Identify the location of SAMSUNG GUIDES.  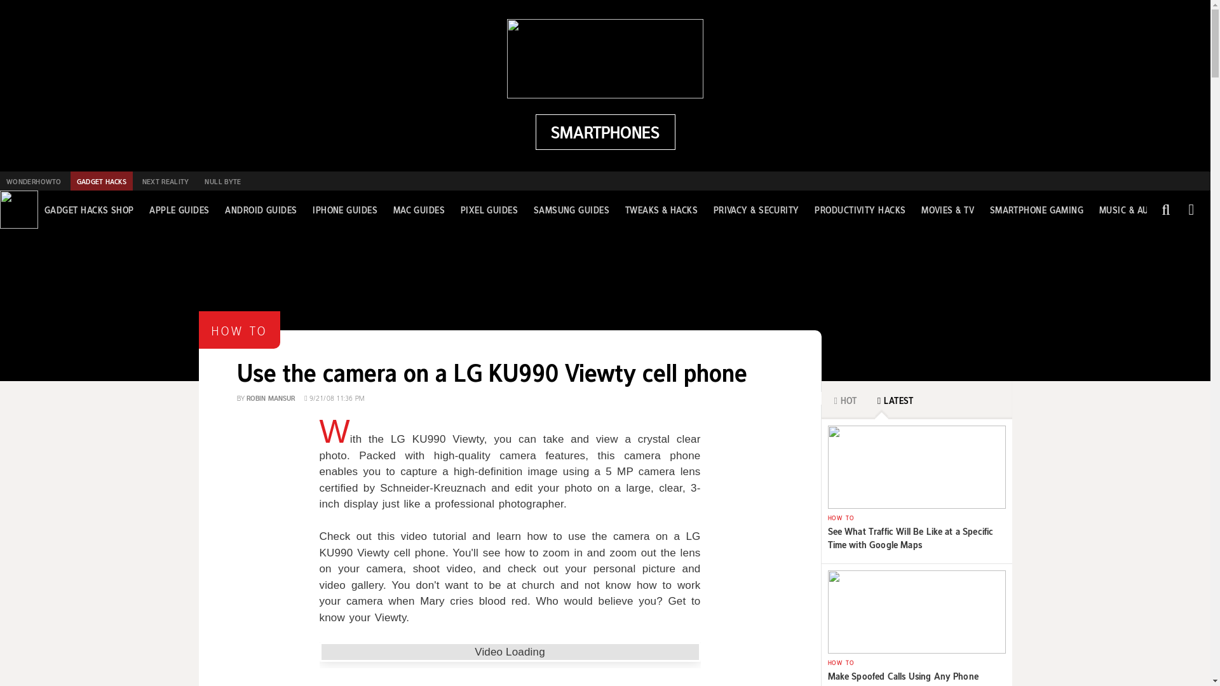
(571, 210).